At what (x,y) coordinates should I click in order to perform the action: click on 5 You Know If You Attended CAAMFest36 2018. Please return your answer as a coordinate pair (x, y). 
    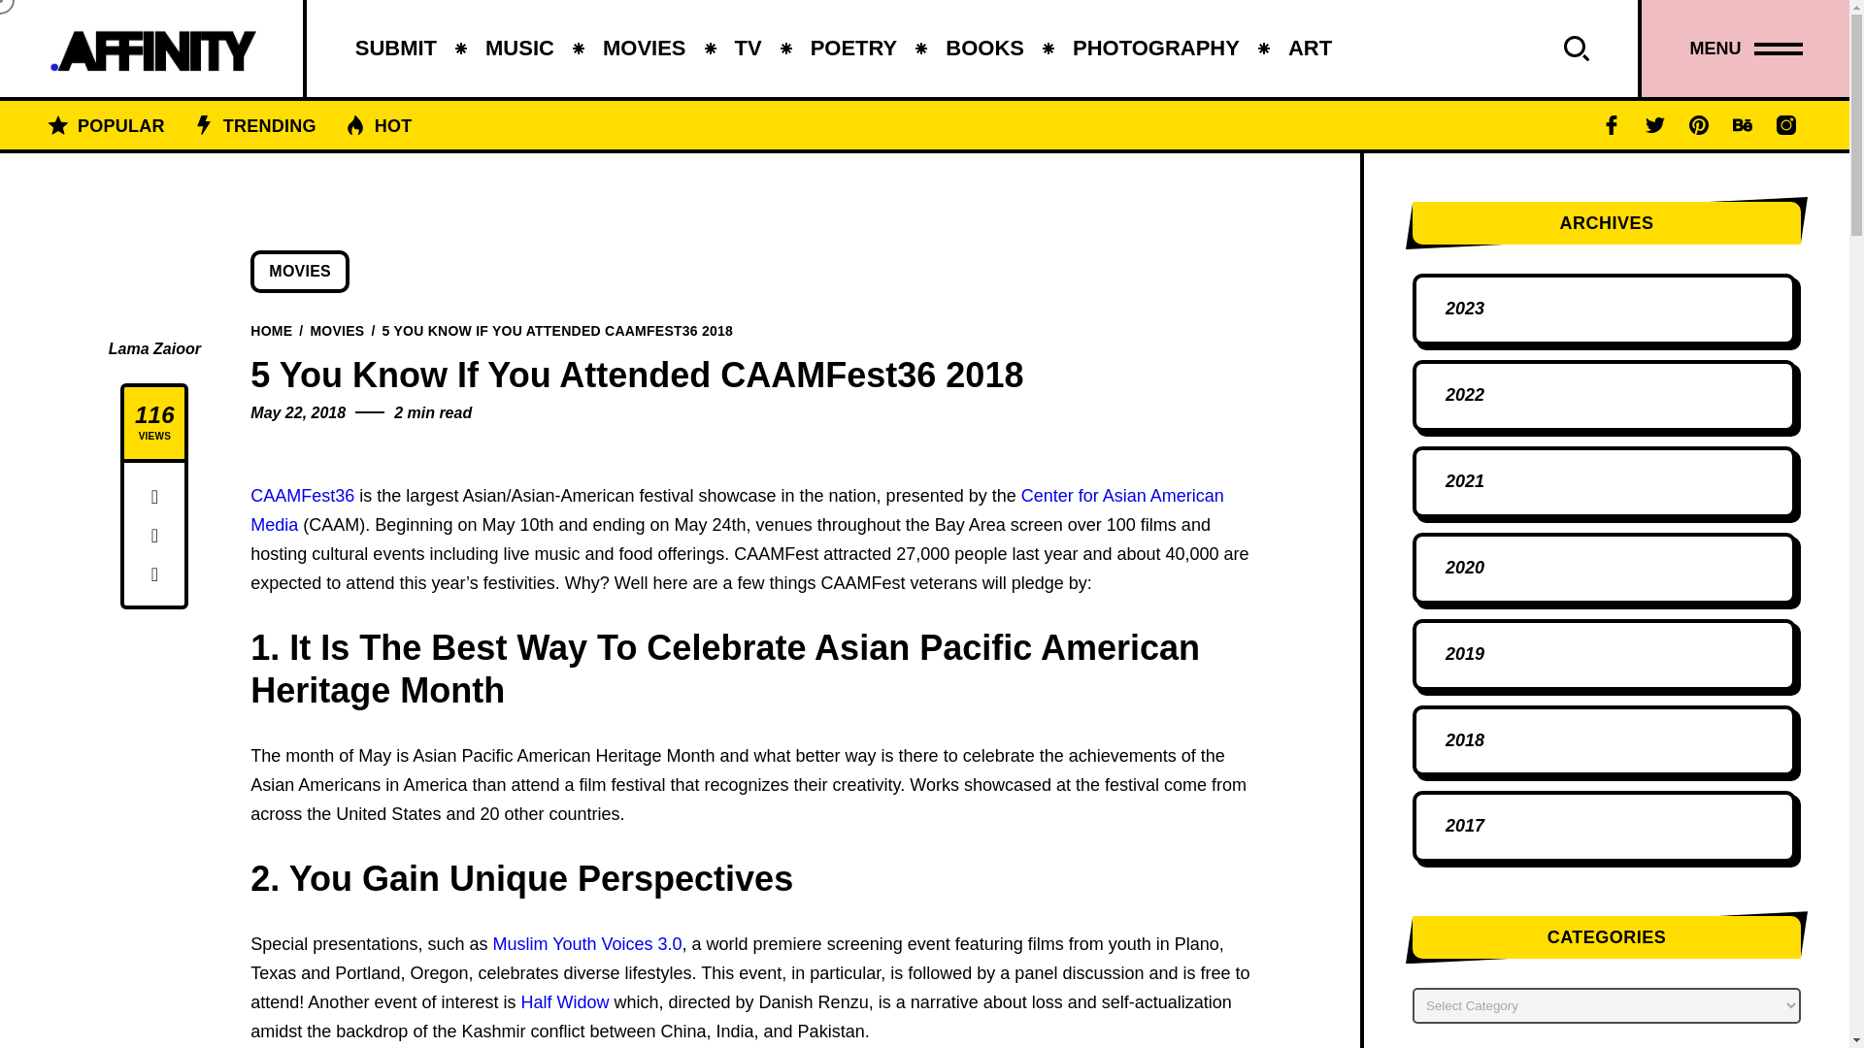
    Looking at the image, I should click on (557, 329).